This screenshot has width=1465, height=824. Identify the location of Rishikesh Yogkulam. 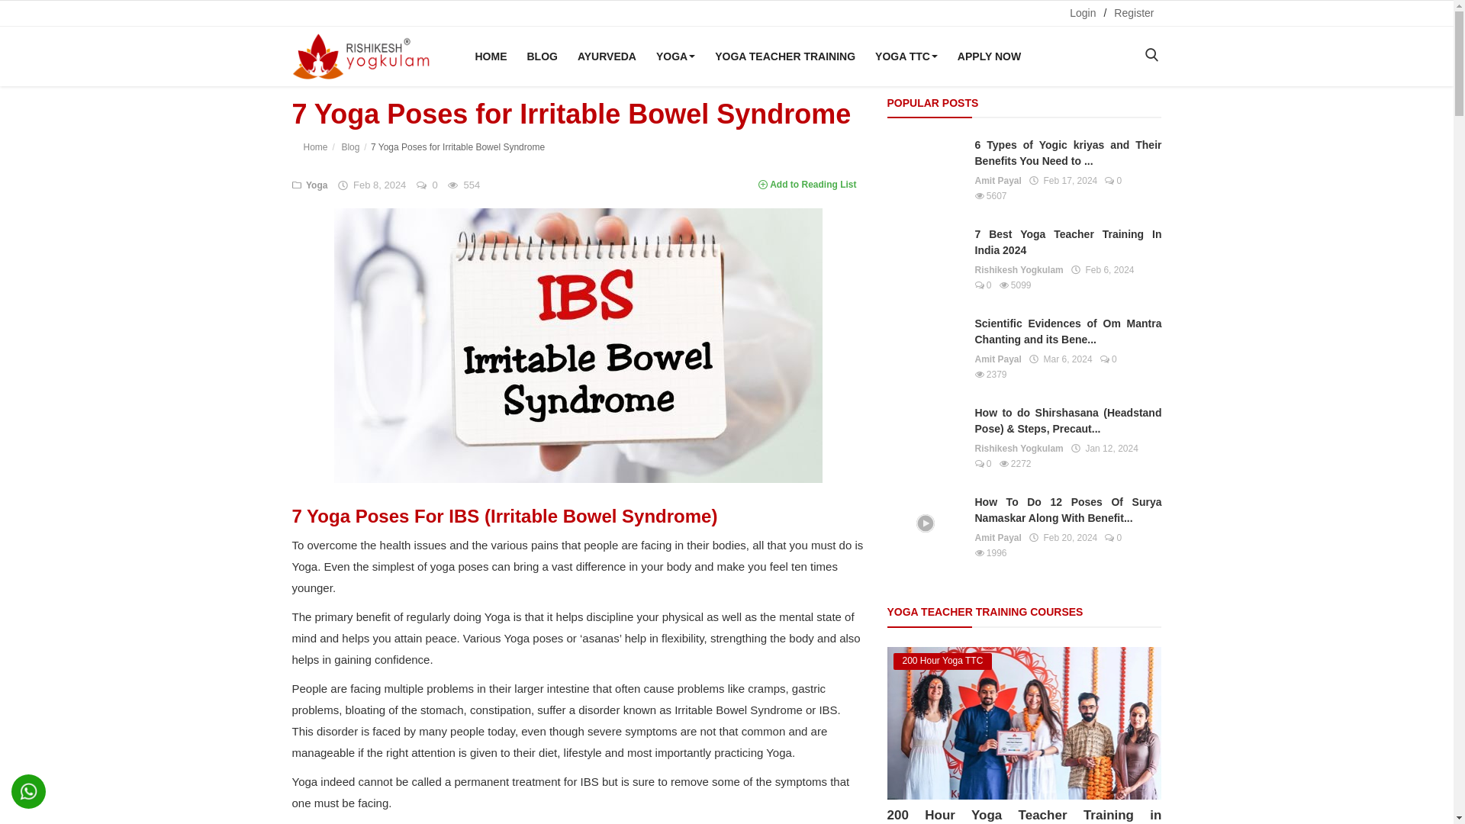
(316, 146).